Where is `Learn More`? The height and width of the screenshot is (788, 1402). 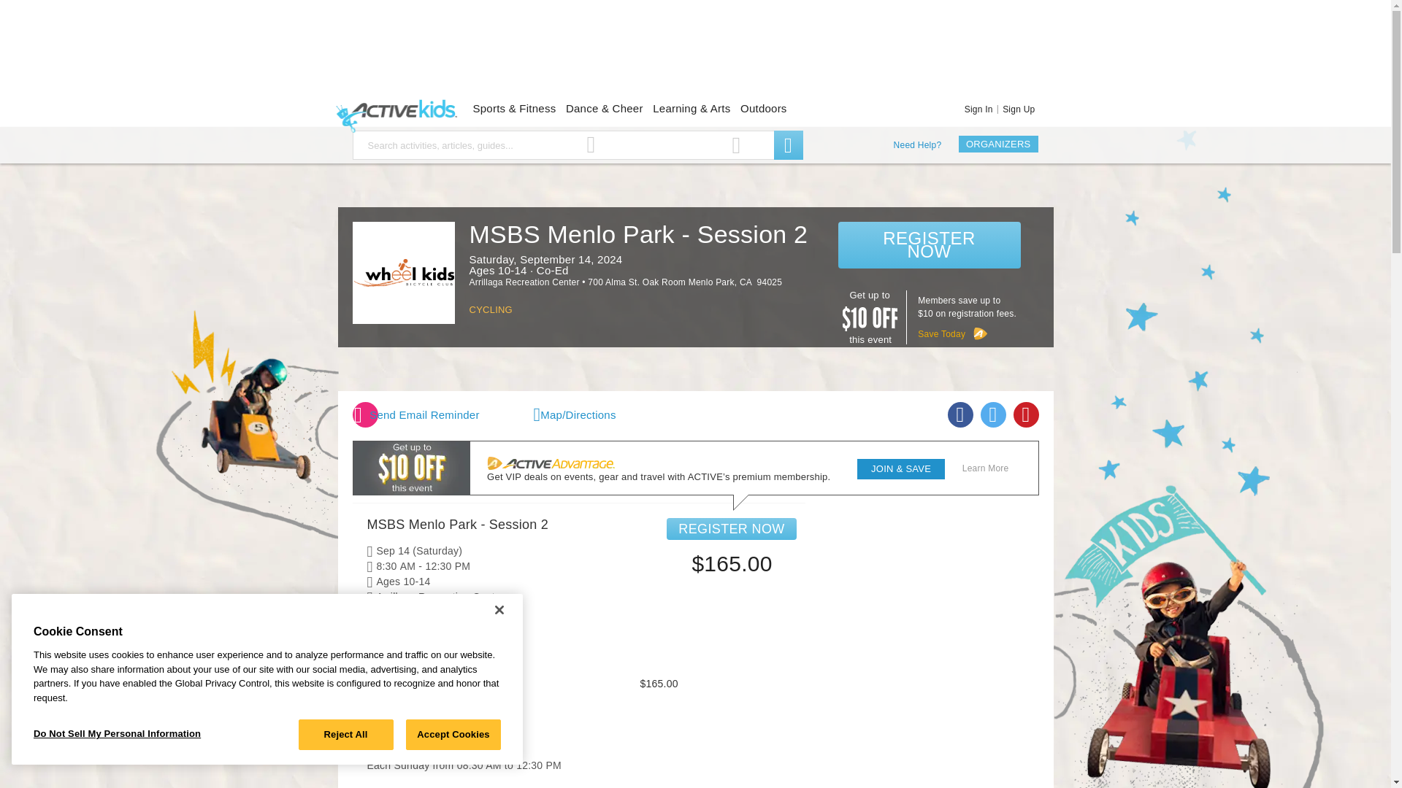 Learn More is located at coordinates (942, 334).